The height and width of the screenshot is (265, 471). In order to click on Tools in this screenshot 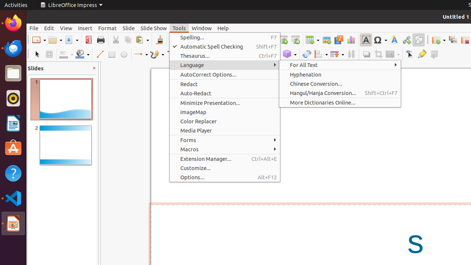, I will do `click(179, 28)`.